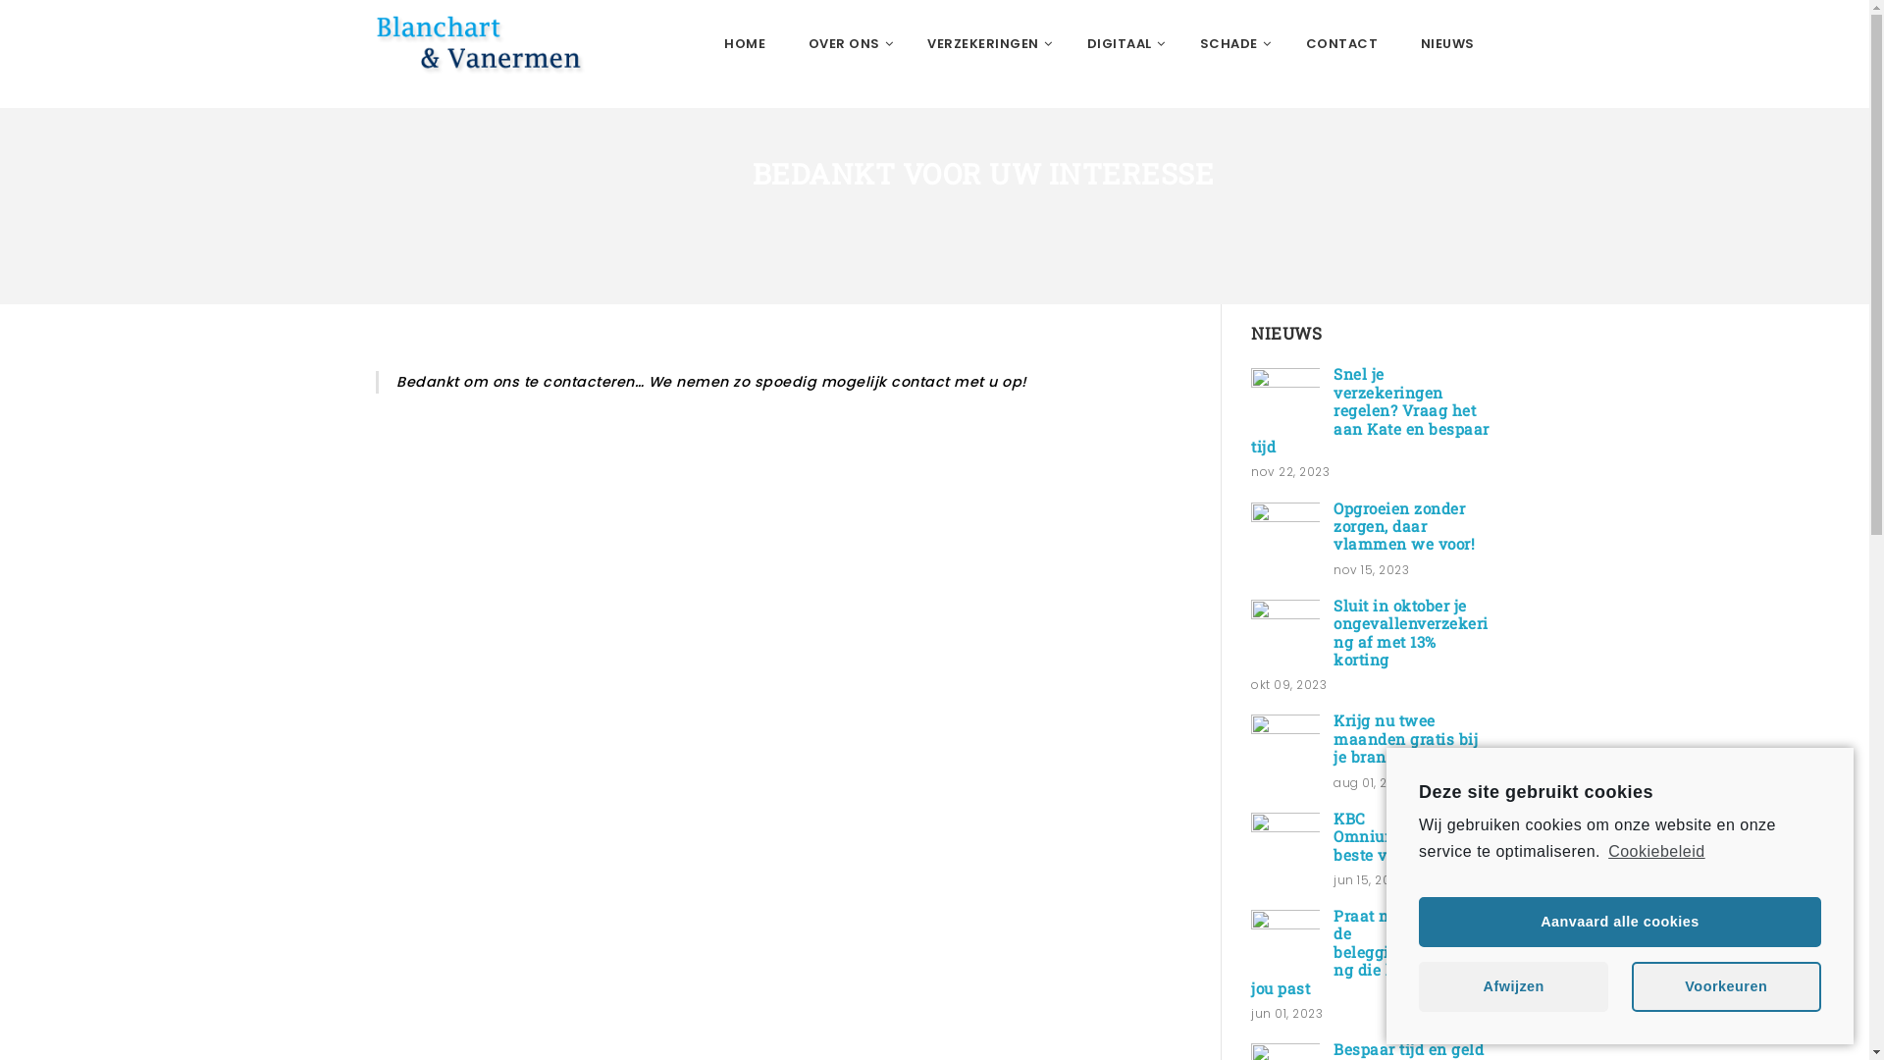 Image resolution: width=1884 pixels, height=1060 pixels. Describe the element at coordinates (1285, 537) in the screenshot. I see `Opgroeien zonder zorgen, daar vlammen we voor!` at that location.